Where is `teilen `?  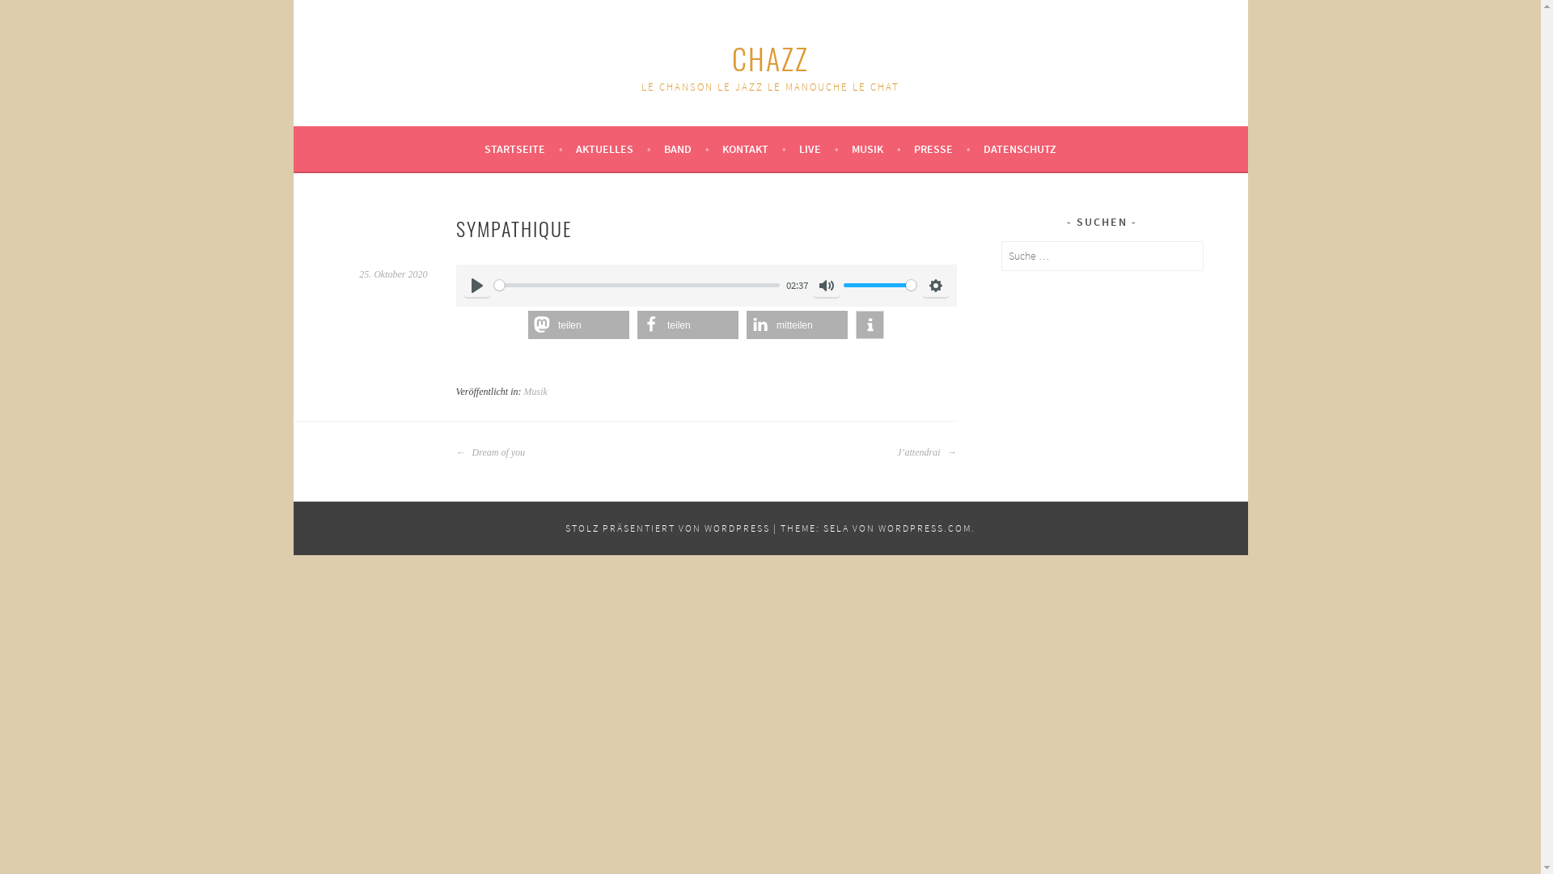 teilen  is located at coordinates (579, 325).